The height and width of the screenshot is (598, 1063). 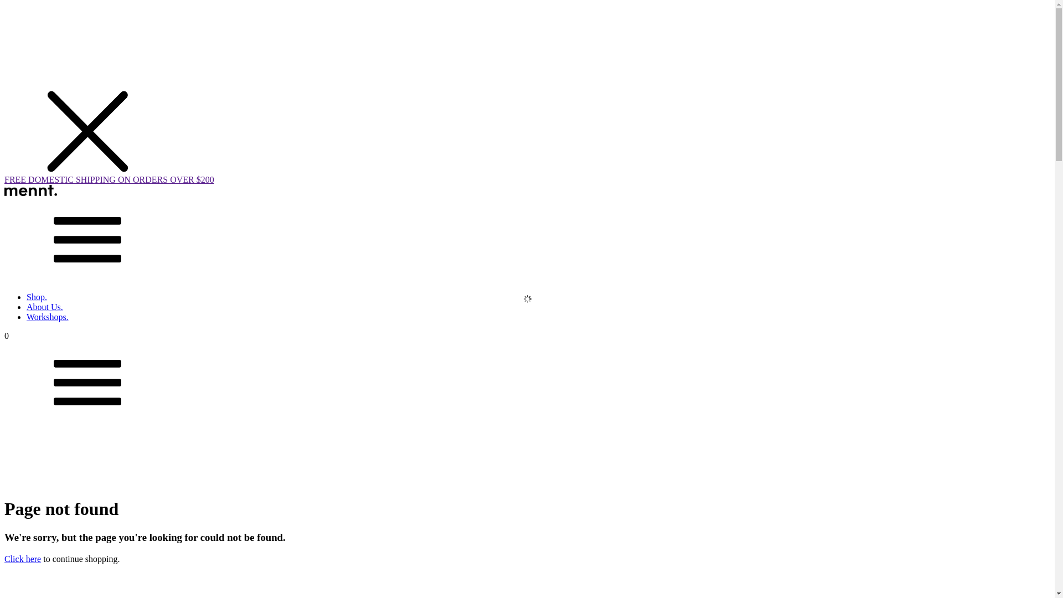 What do you see at coordinates (23, 559) in the screenshot?
I see `Click here` at bounding box center [23, 559].